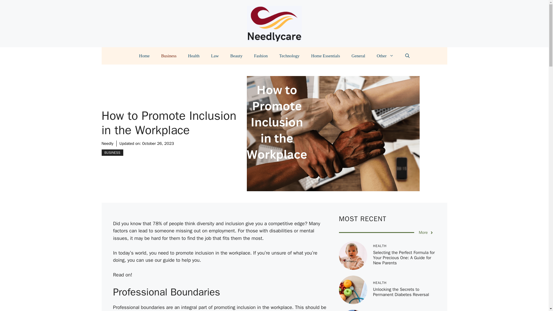 This screenshot has height=311, width=553. What do you see at coordinates (385, 56) in the screenshot?
I see `Other` at bounding box center [385, 56].